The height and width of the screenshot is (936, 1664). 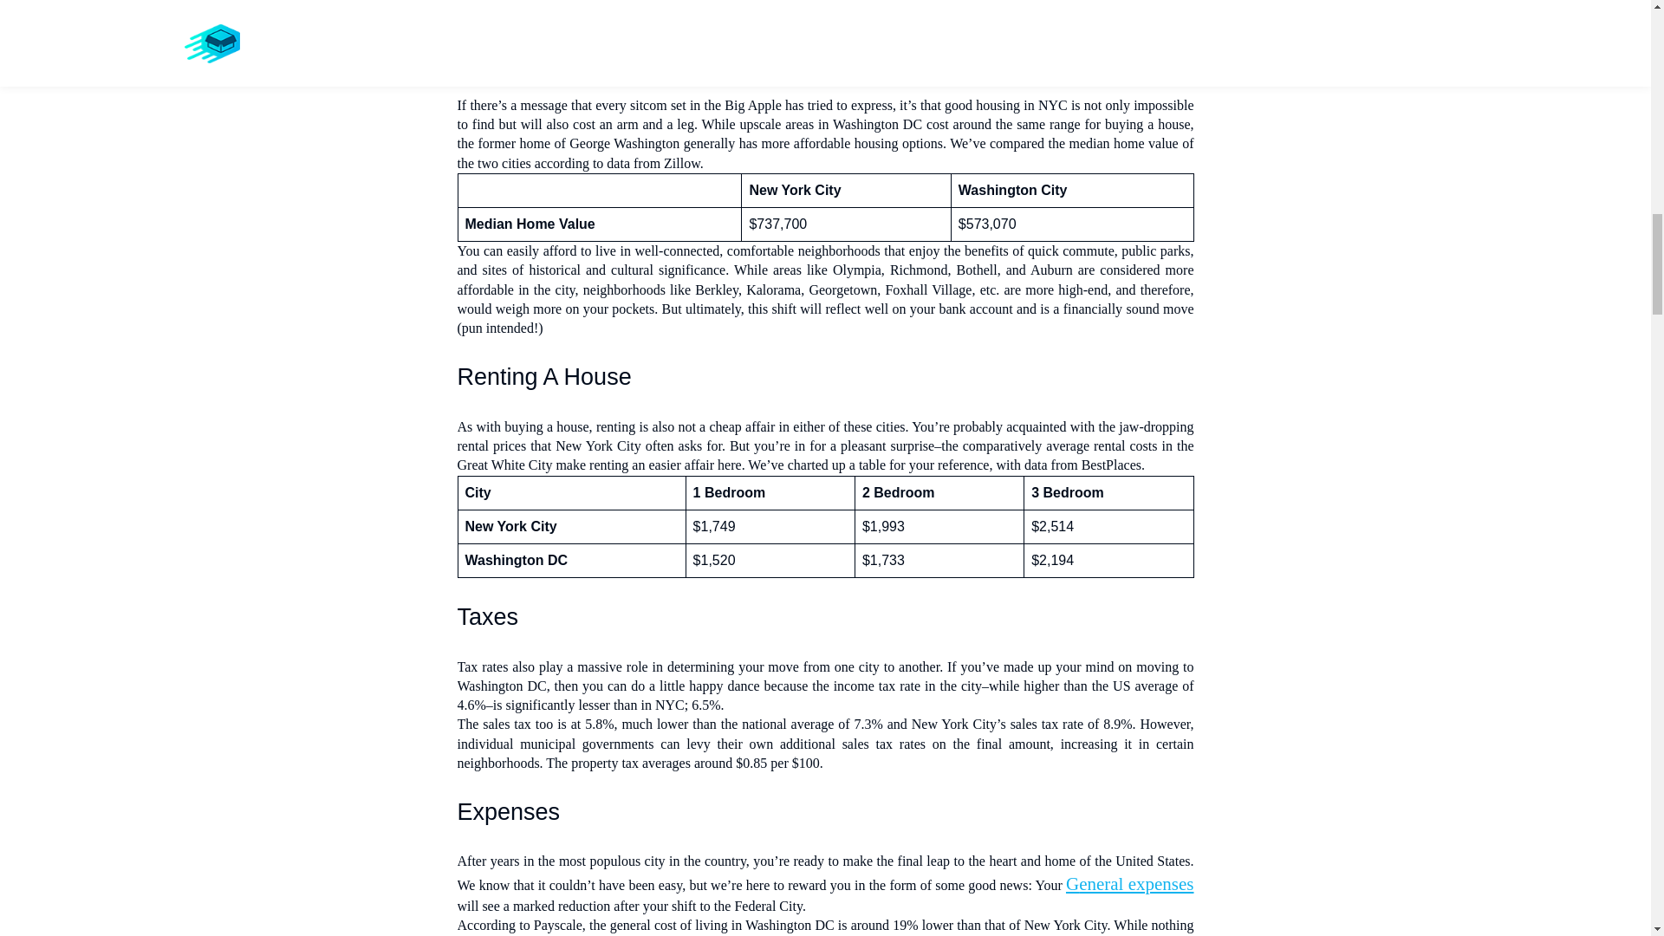 What do you see at coordinates (1130, 884) in the screenshot?
I see `general expenses` at bounding box center [1130, 884].